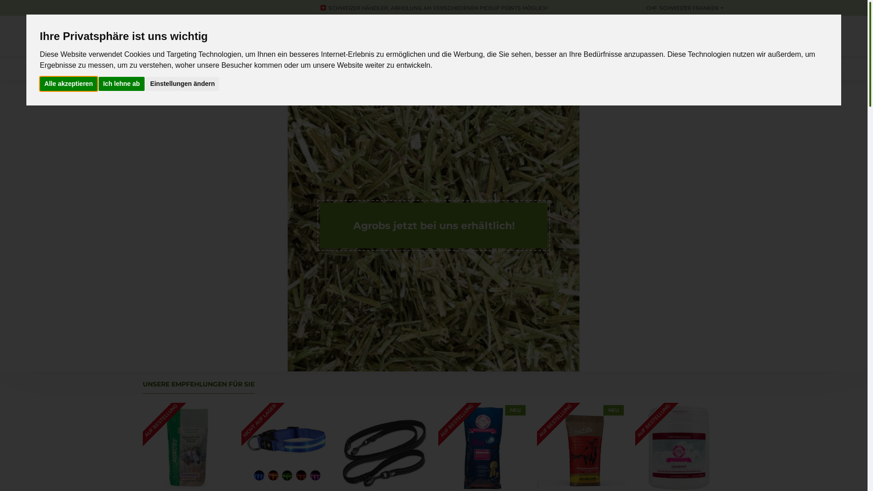 This screenshot has width=873, height=491. Describe the element at coordinates (184, 68) in the screenshot. I see `PFERDE` at that location.